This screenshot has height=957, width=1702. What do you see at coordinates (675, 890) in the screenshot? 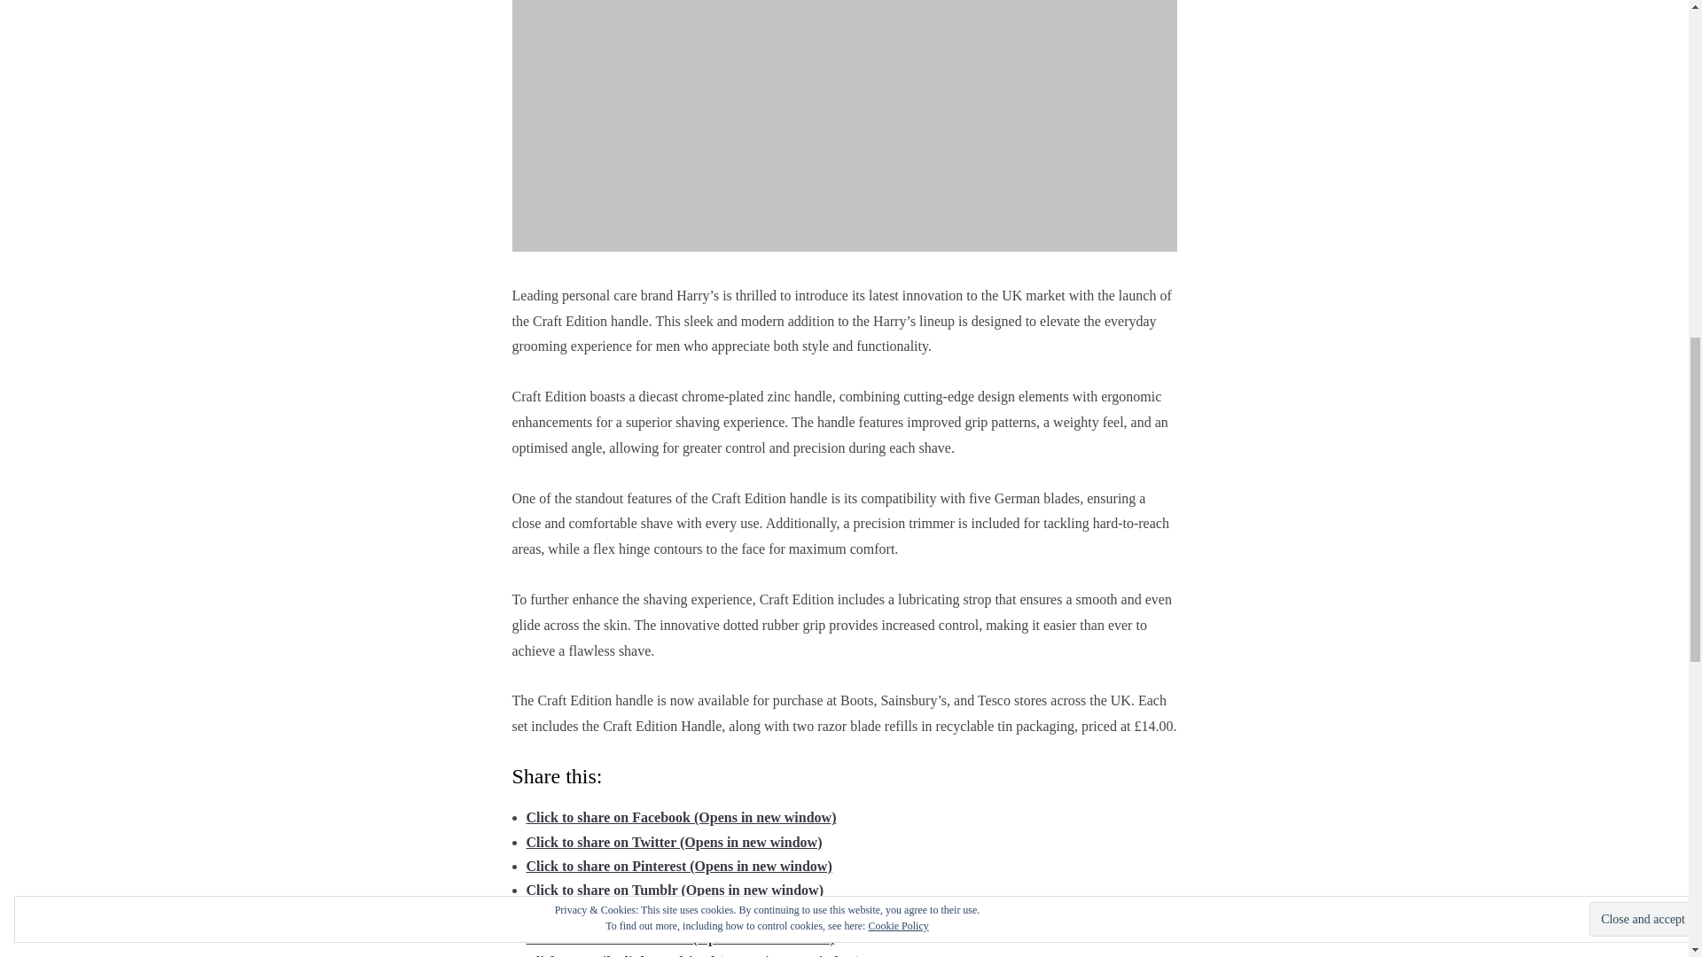
I see `Click to share on Tumblr` at bounding box center [675, 890].